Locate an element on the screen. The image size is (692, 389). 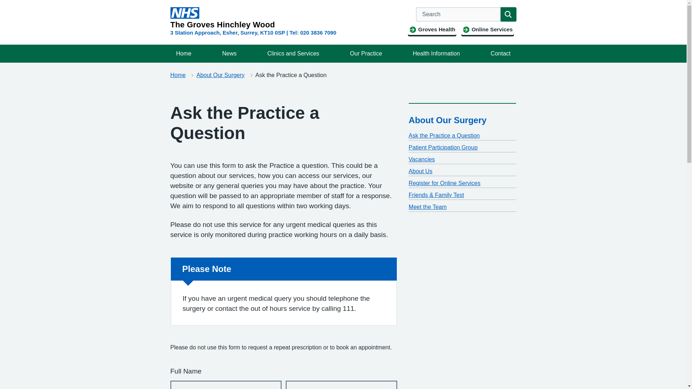
Register for Online Services is located at coordinates (444, 183).